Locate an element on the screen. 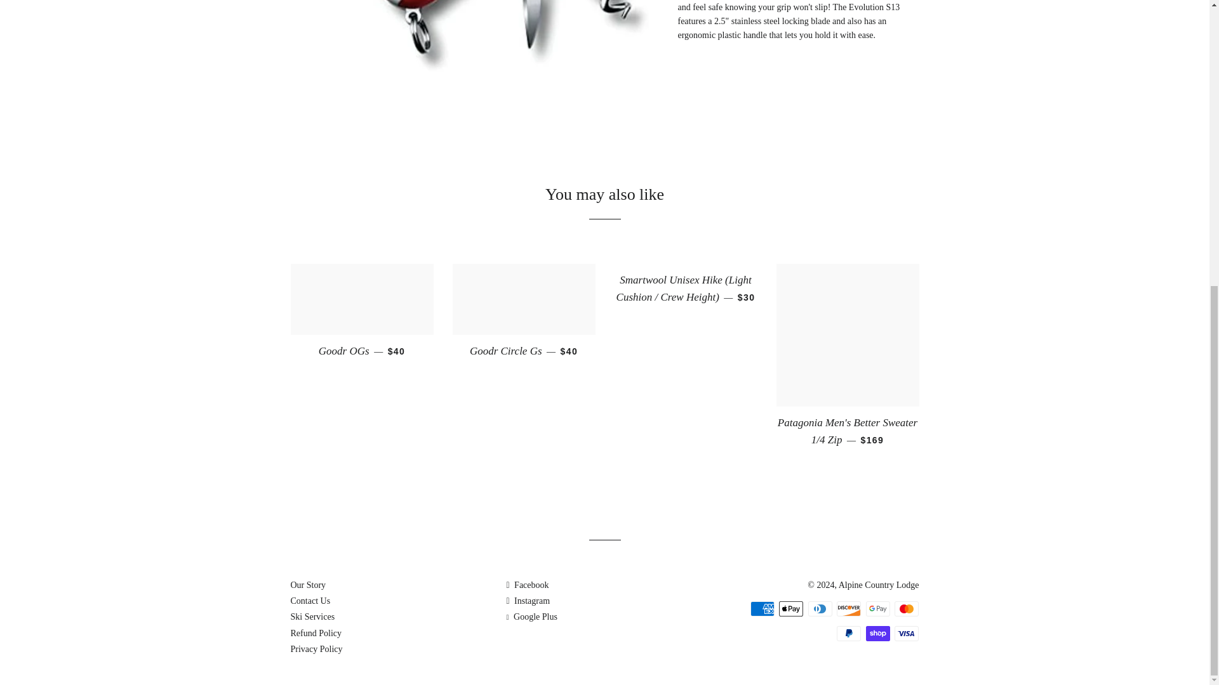 The width and height of the screenshot is (1219, 685). Shop Pay is located at coordinates (877, 633).